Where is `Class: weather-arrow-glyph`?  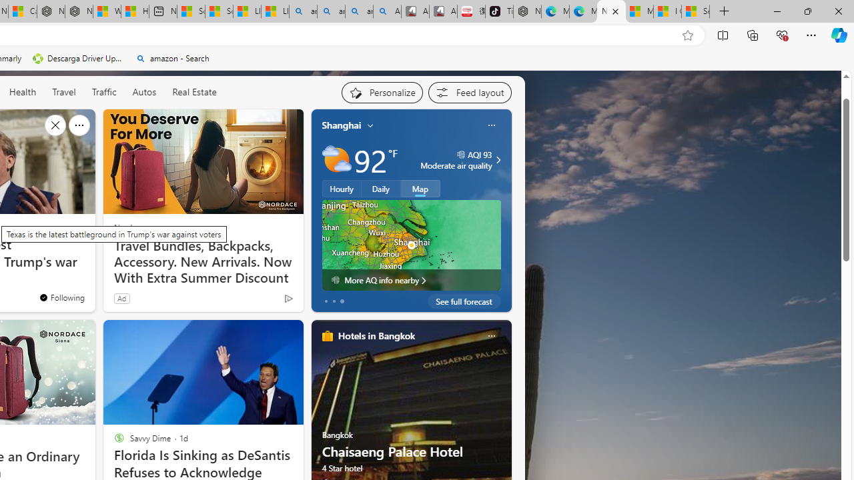 Class: weather-arrow-glyph is located at coordinates (498, 160).